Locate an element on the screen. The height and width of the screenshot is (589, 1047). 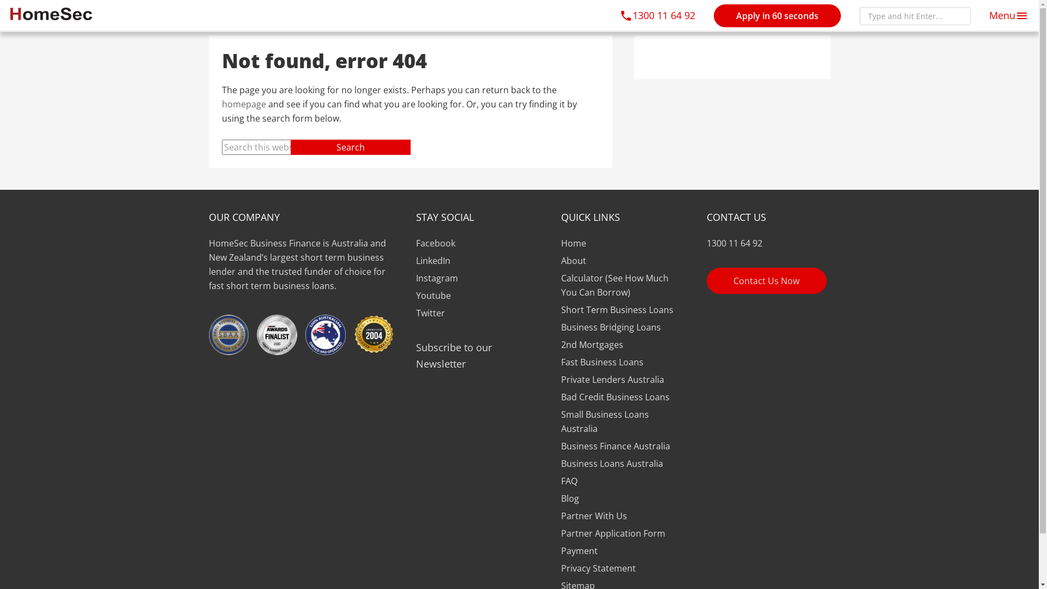
Home is located at coordinates (574, 243).